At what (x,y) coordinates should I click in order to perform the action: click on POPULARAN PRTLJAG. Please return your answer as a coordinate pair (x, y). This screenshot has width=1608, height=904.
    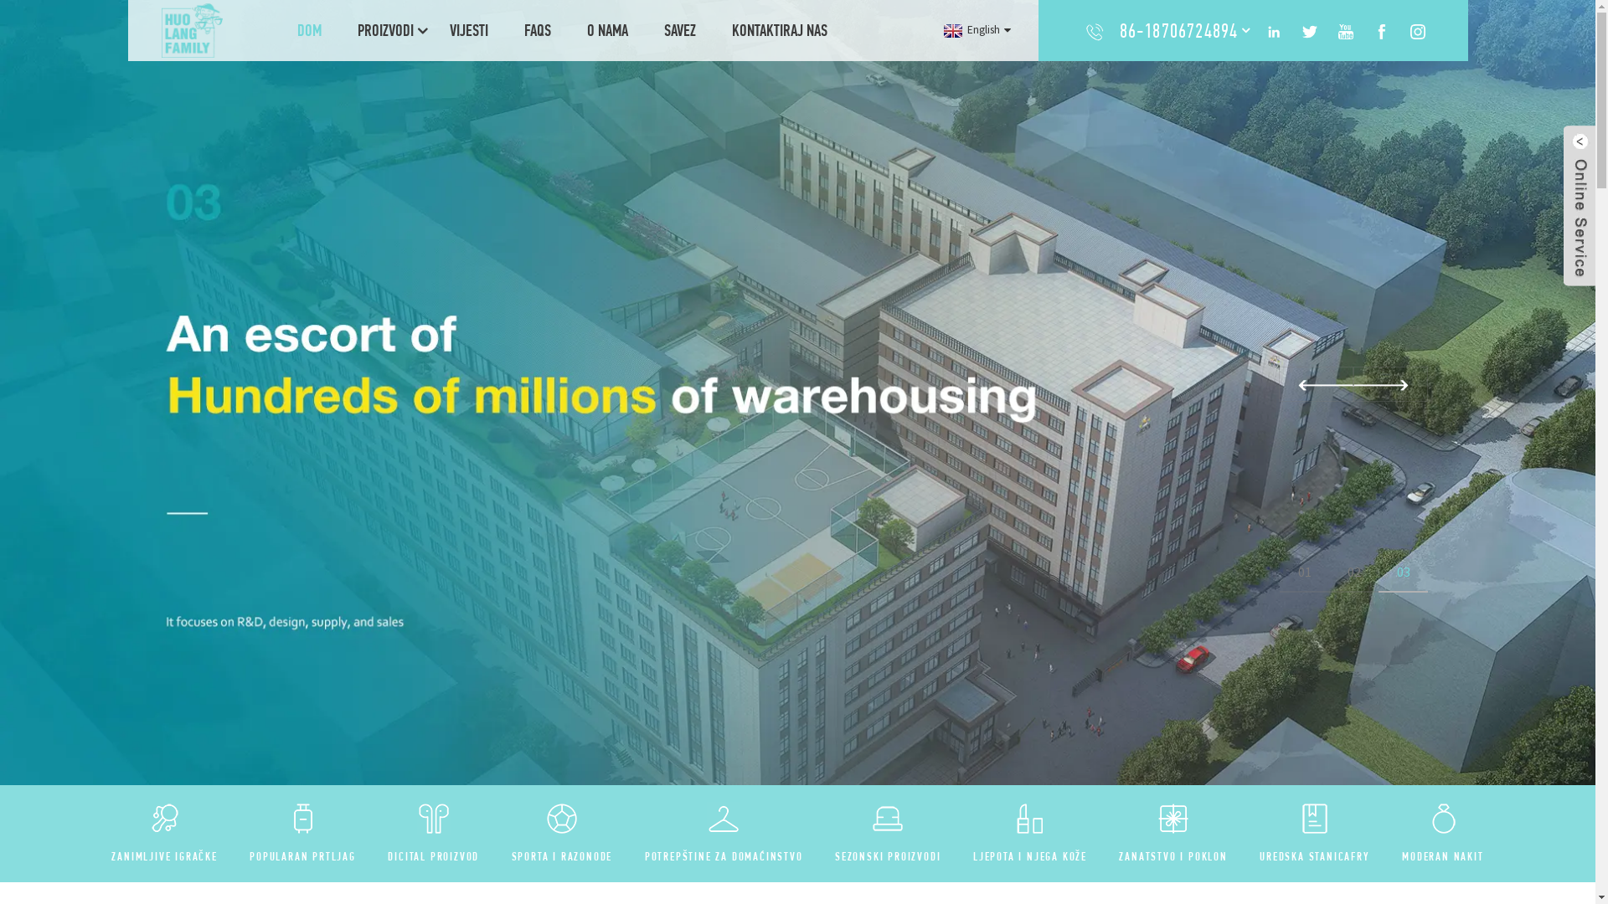
    Looking at the image, I should click on (303, 856).